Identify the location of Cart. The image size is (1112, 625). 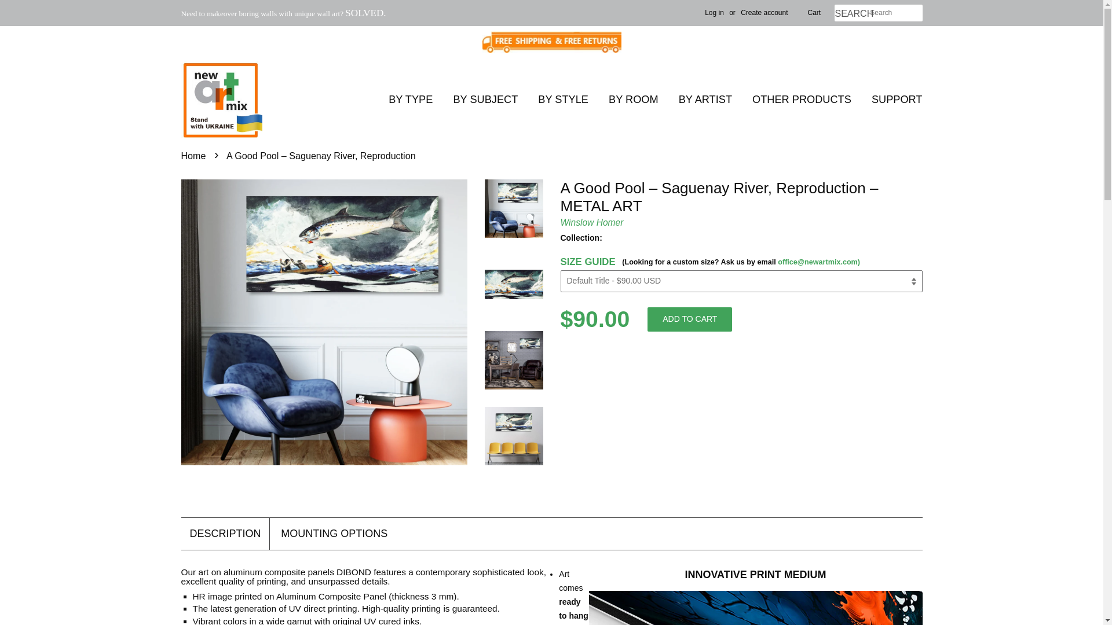
(814, 13).